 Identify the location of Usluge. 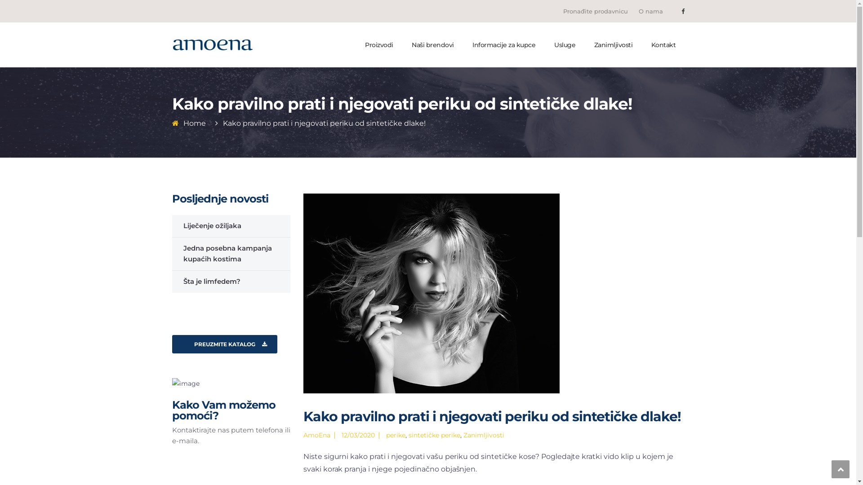
(565, 45).